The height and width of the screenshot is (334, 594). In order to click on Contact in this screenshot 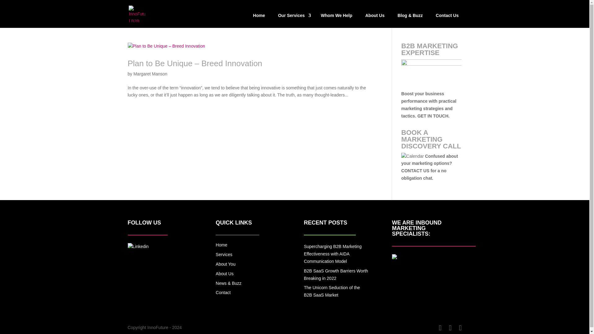, I will do `click(223, 293)`.